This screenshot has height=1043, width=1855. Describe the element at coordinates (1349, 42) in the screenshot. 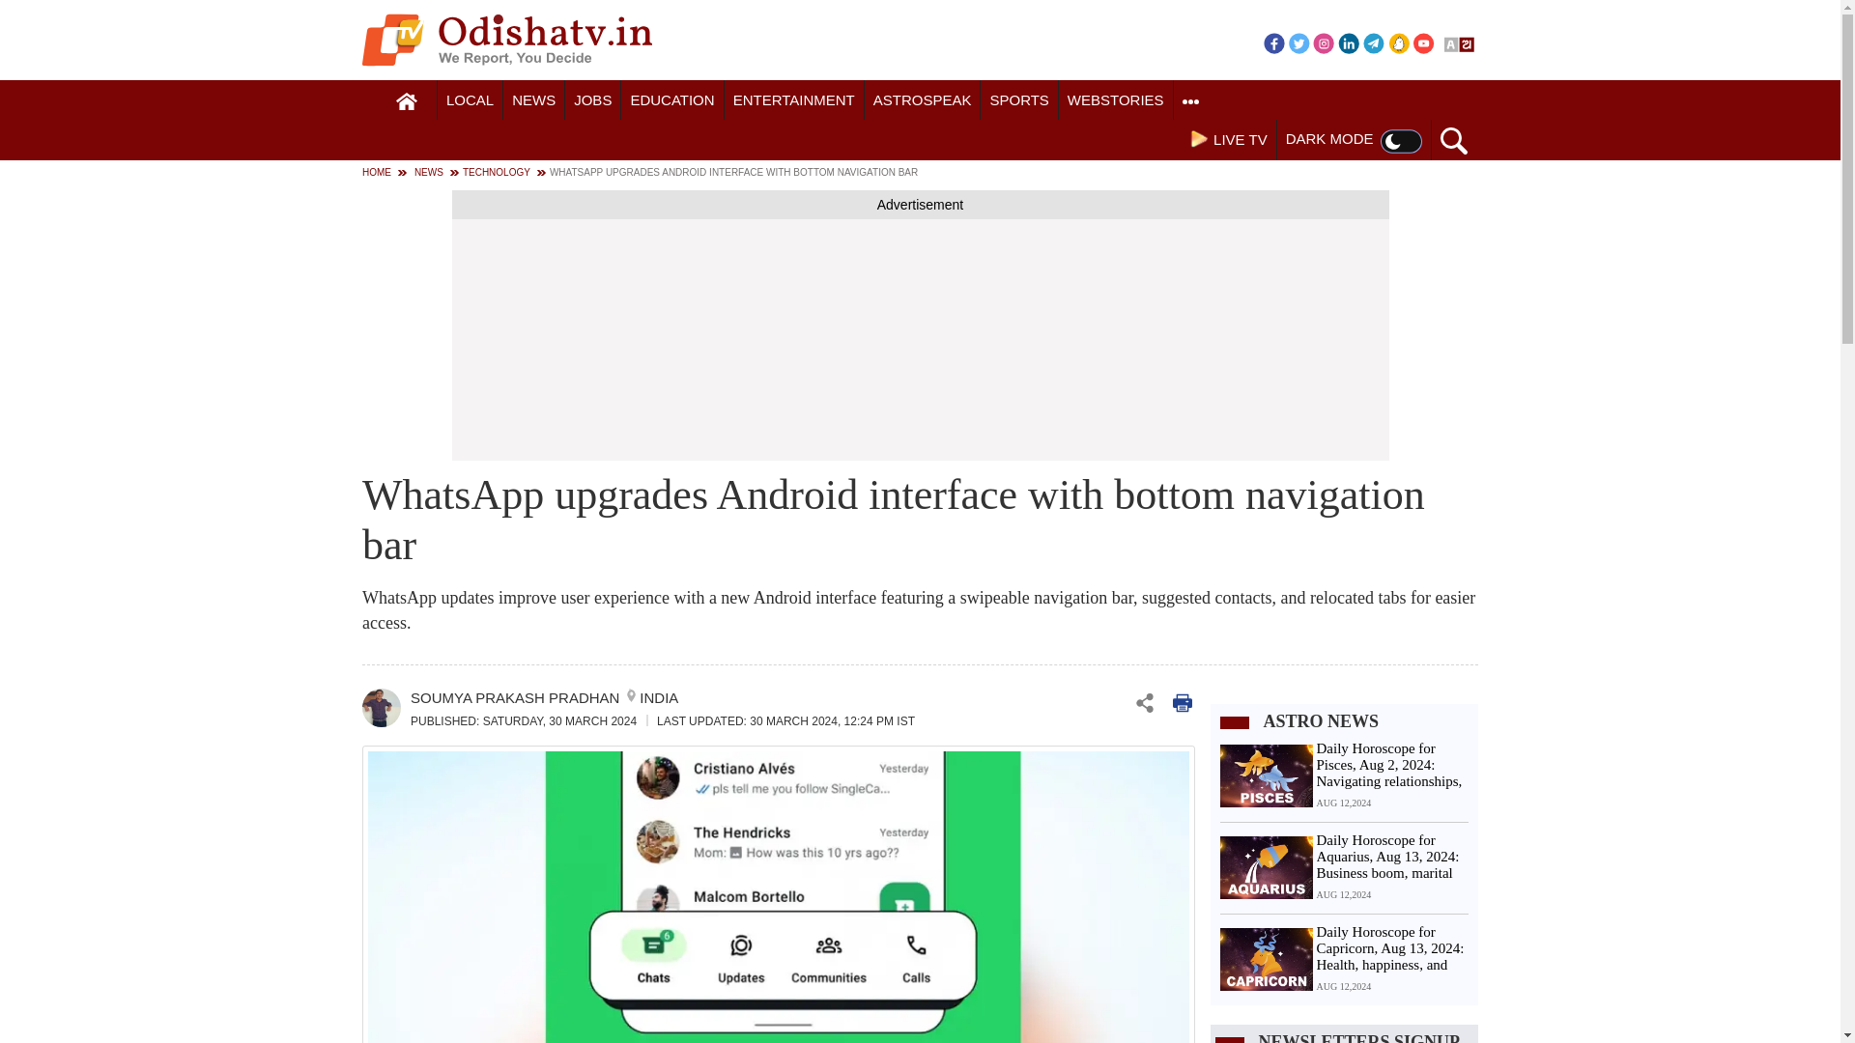

I see `LinkedIn` at that location.